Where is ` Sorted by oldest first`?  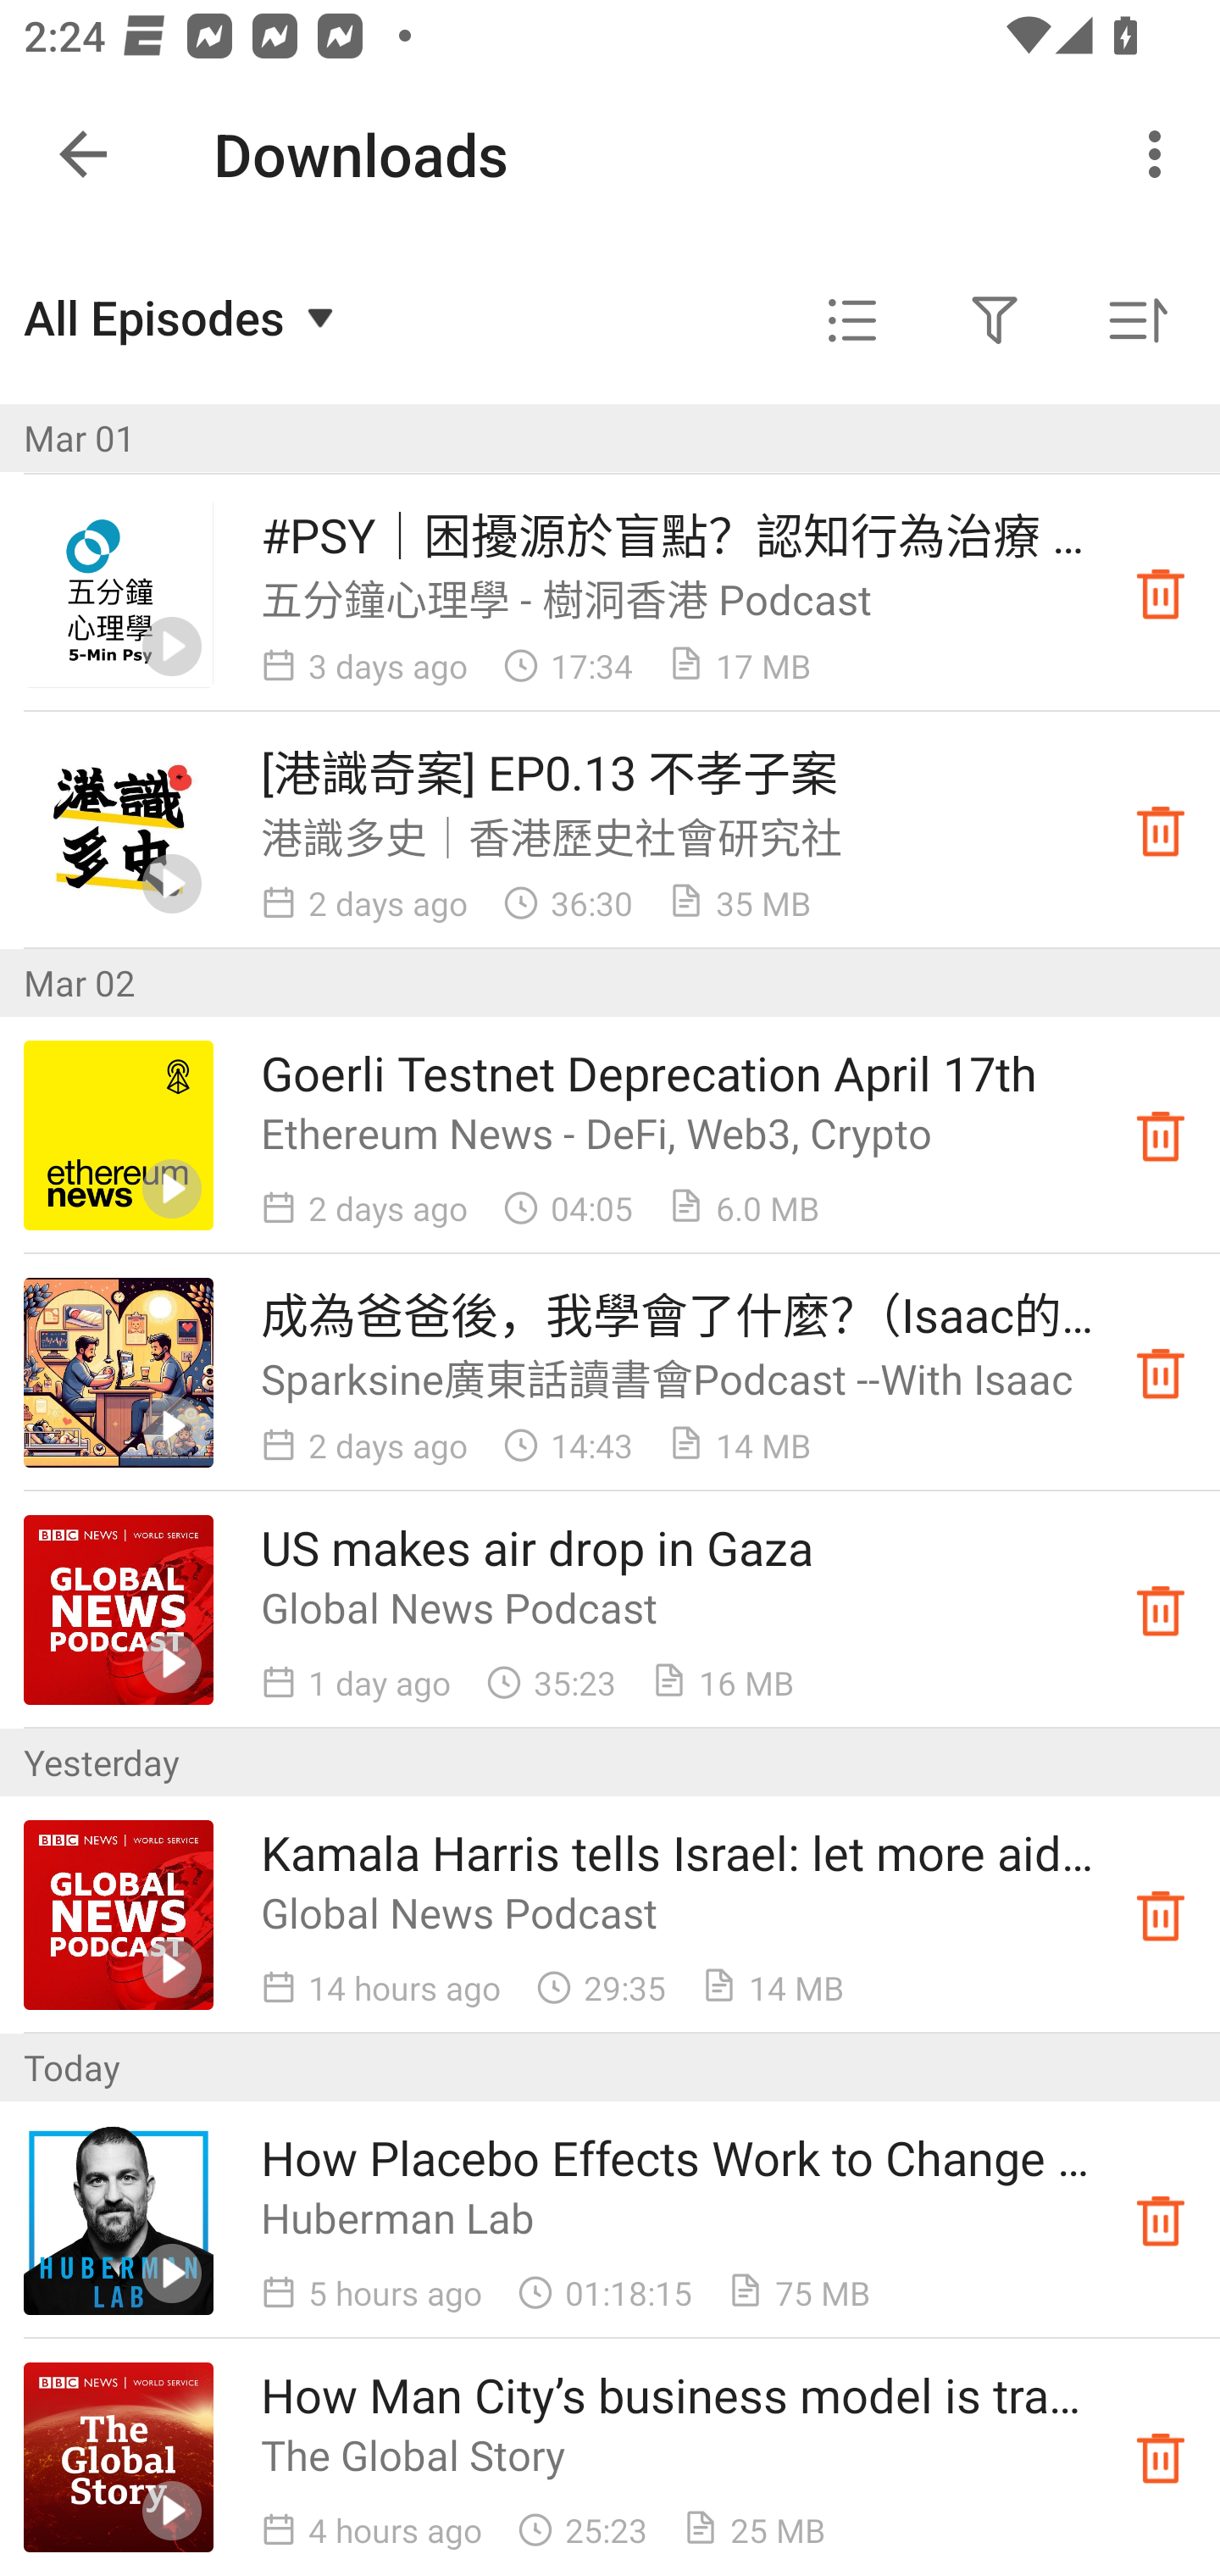
 Sorted by oldest first is located at coordinates (1137, 320).